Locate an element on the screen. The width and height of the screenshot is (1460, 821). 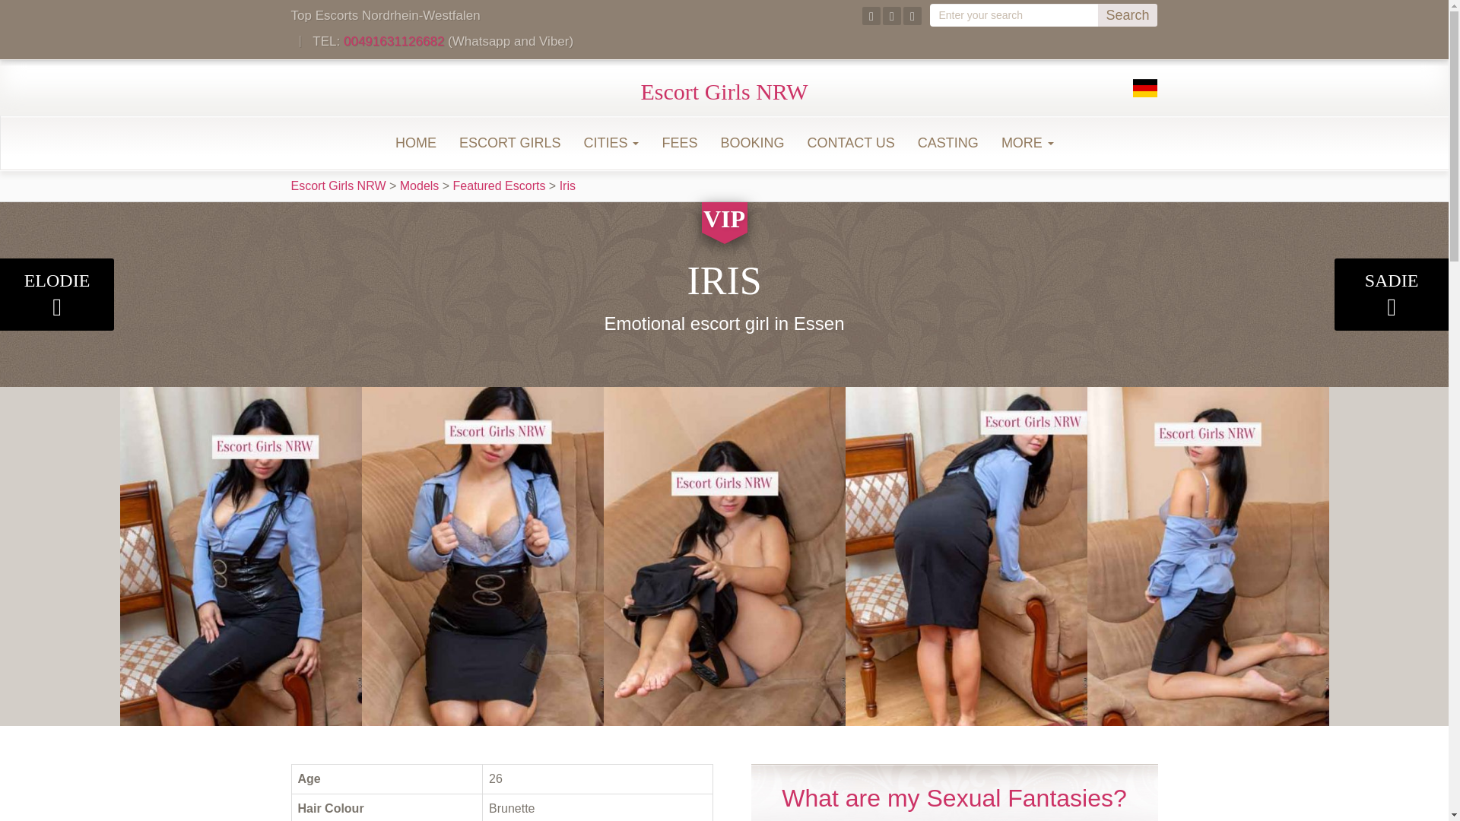
ESCORT GIRLS is located at coordinates (509, 143).